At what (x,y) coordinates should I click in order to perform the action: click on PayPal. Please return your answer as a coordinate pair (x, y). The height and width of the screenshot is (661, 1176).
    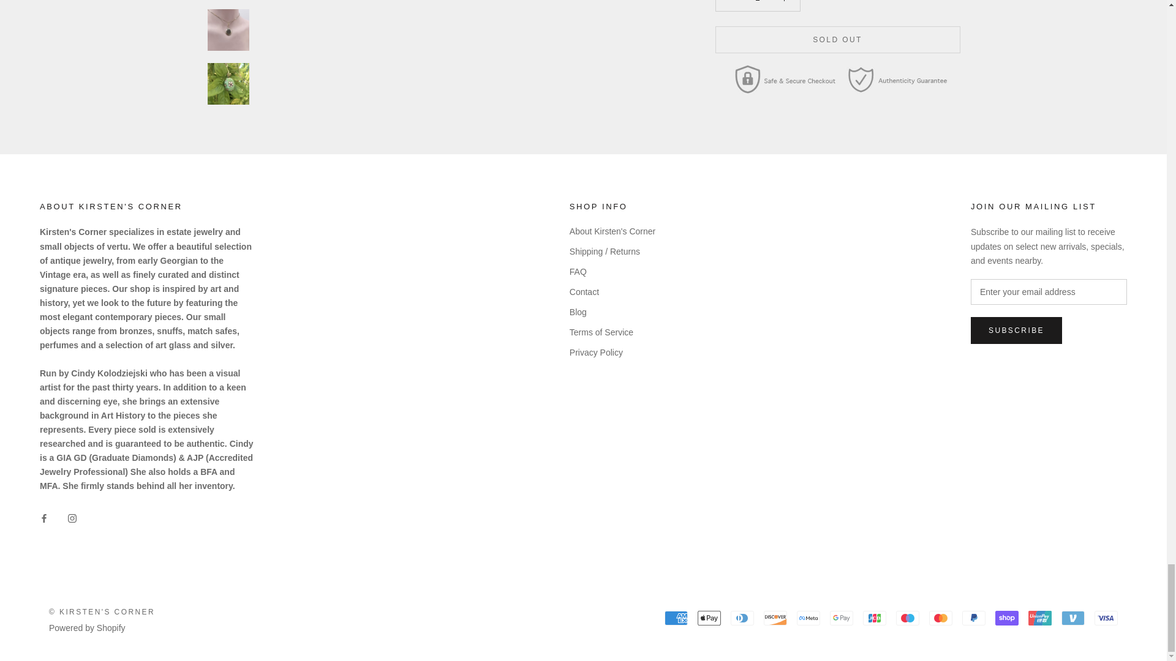
    Looking at the image, I should click on (973, 618).